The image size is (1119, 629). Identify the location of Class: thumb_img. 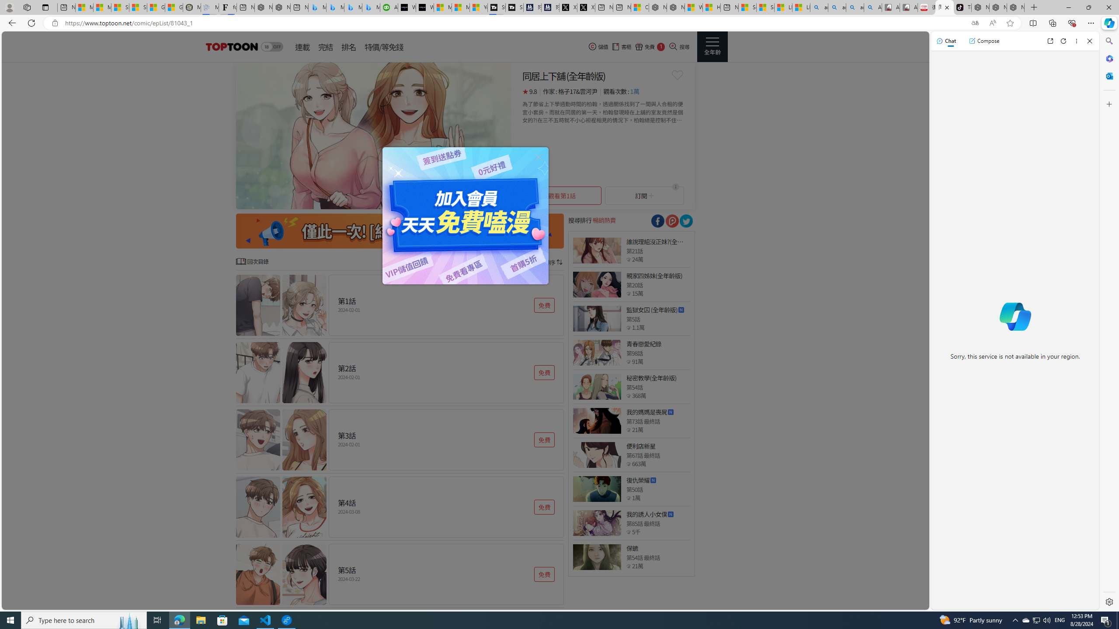
(597, 556).